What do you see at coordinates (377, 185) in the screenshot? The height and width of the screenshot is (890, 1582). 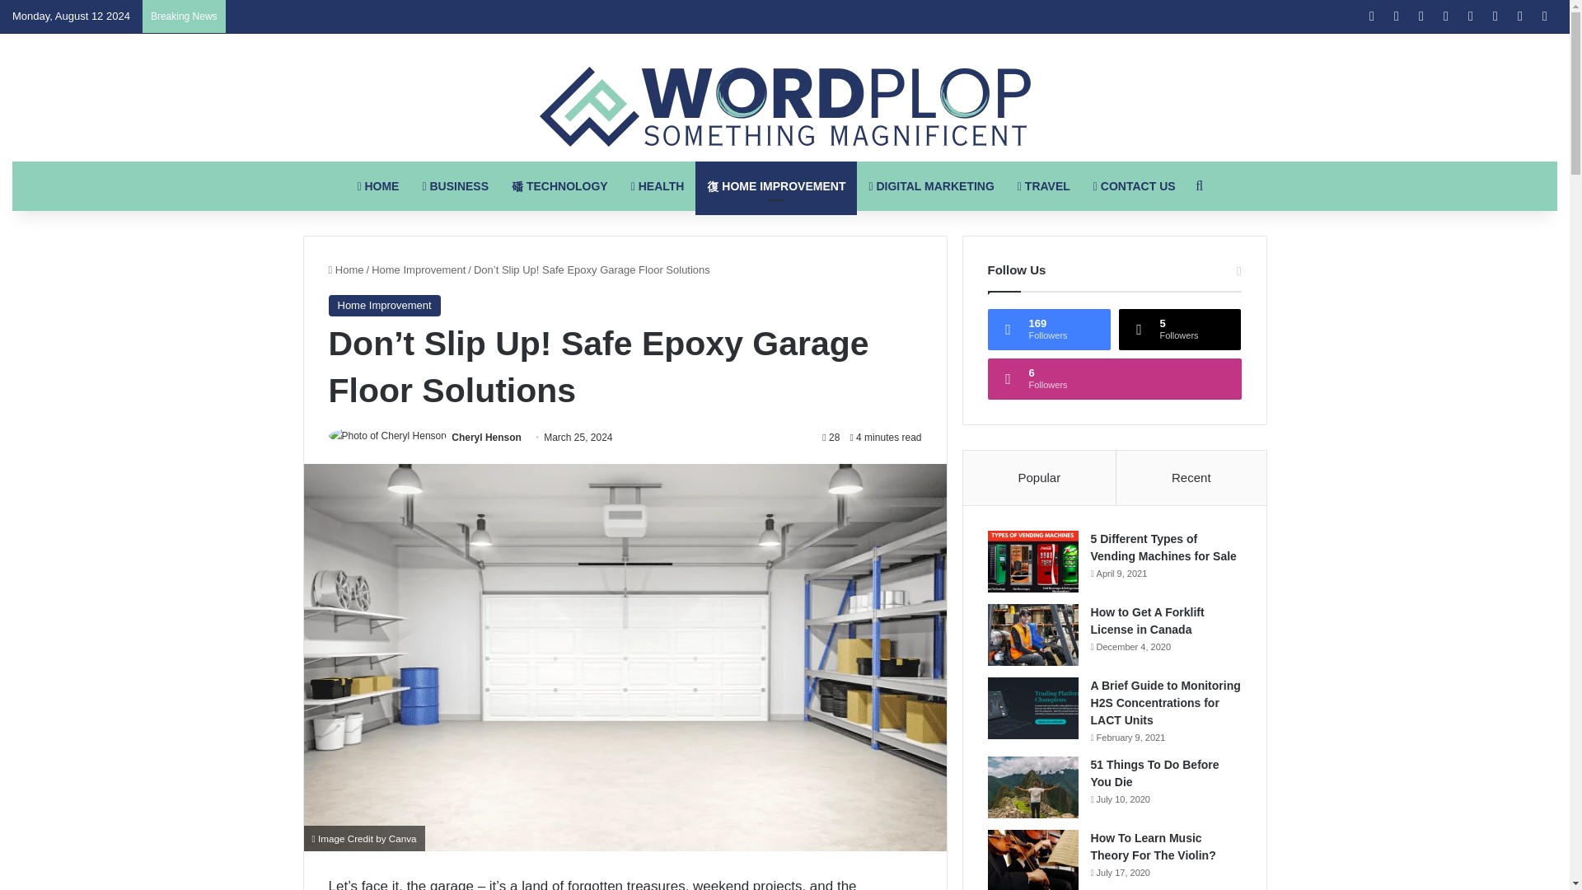 I see `HOME` at bounding box center [377, 185].